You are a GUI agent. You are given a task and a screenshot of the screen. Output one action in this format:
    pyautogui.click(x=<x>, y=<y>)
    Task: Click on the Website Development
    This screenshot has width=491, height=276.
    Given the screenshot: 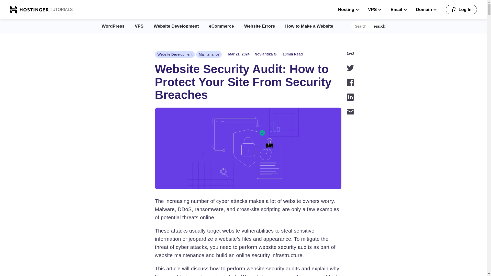 What is the action you would take?
    pyautogui.click(x=175, y=54)
    